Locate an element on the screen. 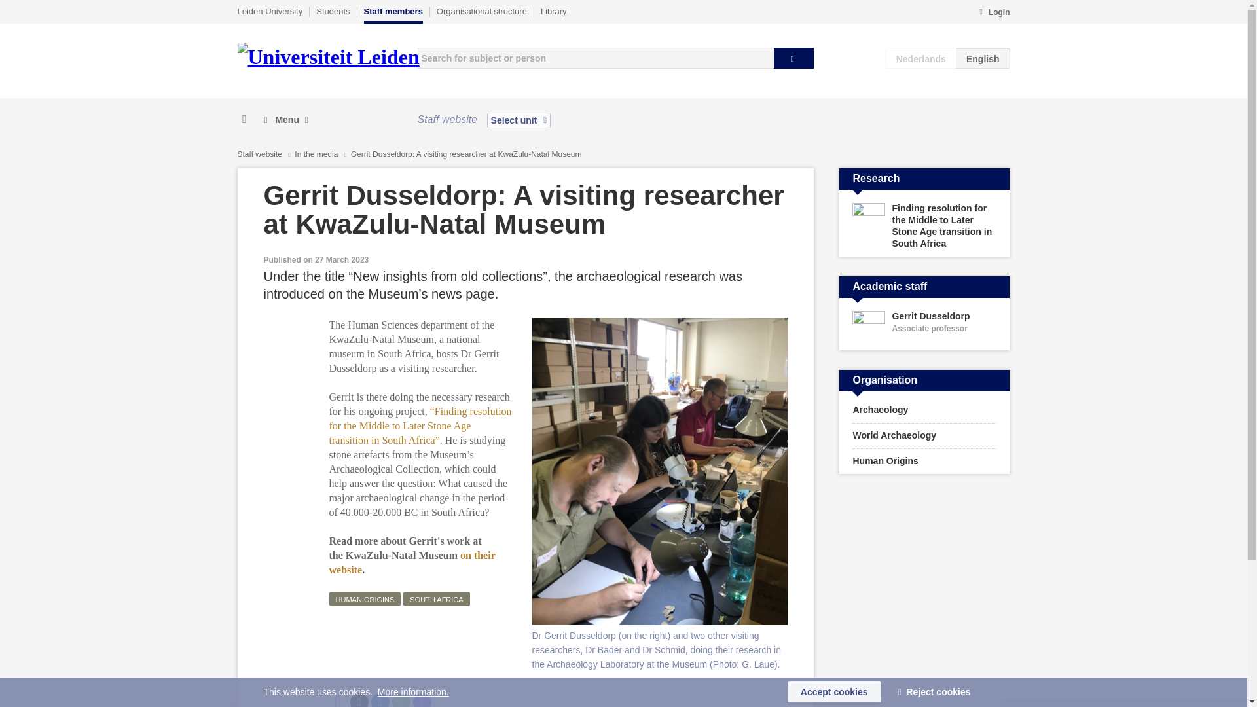 This screenshot has width=1257, height=707. Staff website is located at coordinates (924, 327).